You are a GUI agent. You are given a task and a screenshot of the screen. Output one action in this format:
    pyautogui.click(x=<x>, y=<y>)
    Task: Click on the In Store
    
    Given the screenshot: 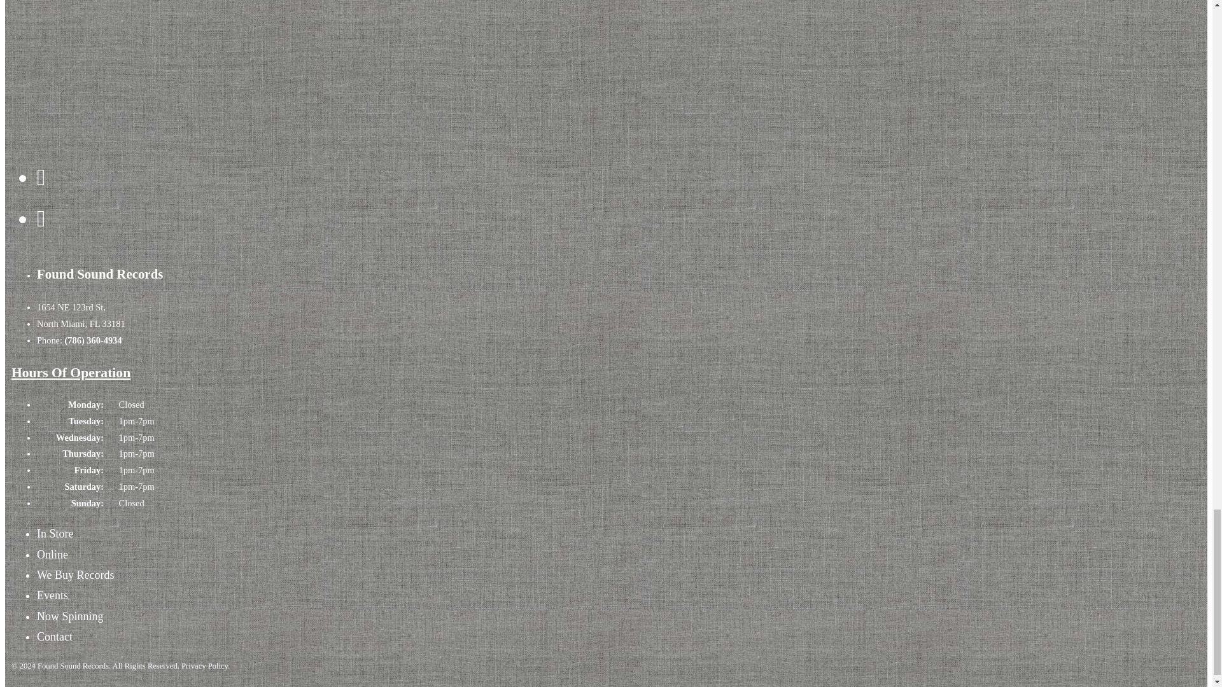 What is the action you would take?
    pyautogui.click(x=55, y=533)
    